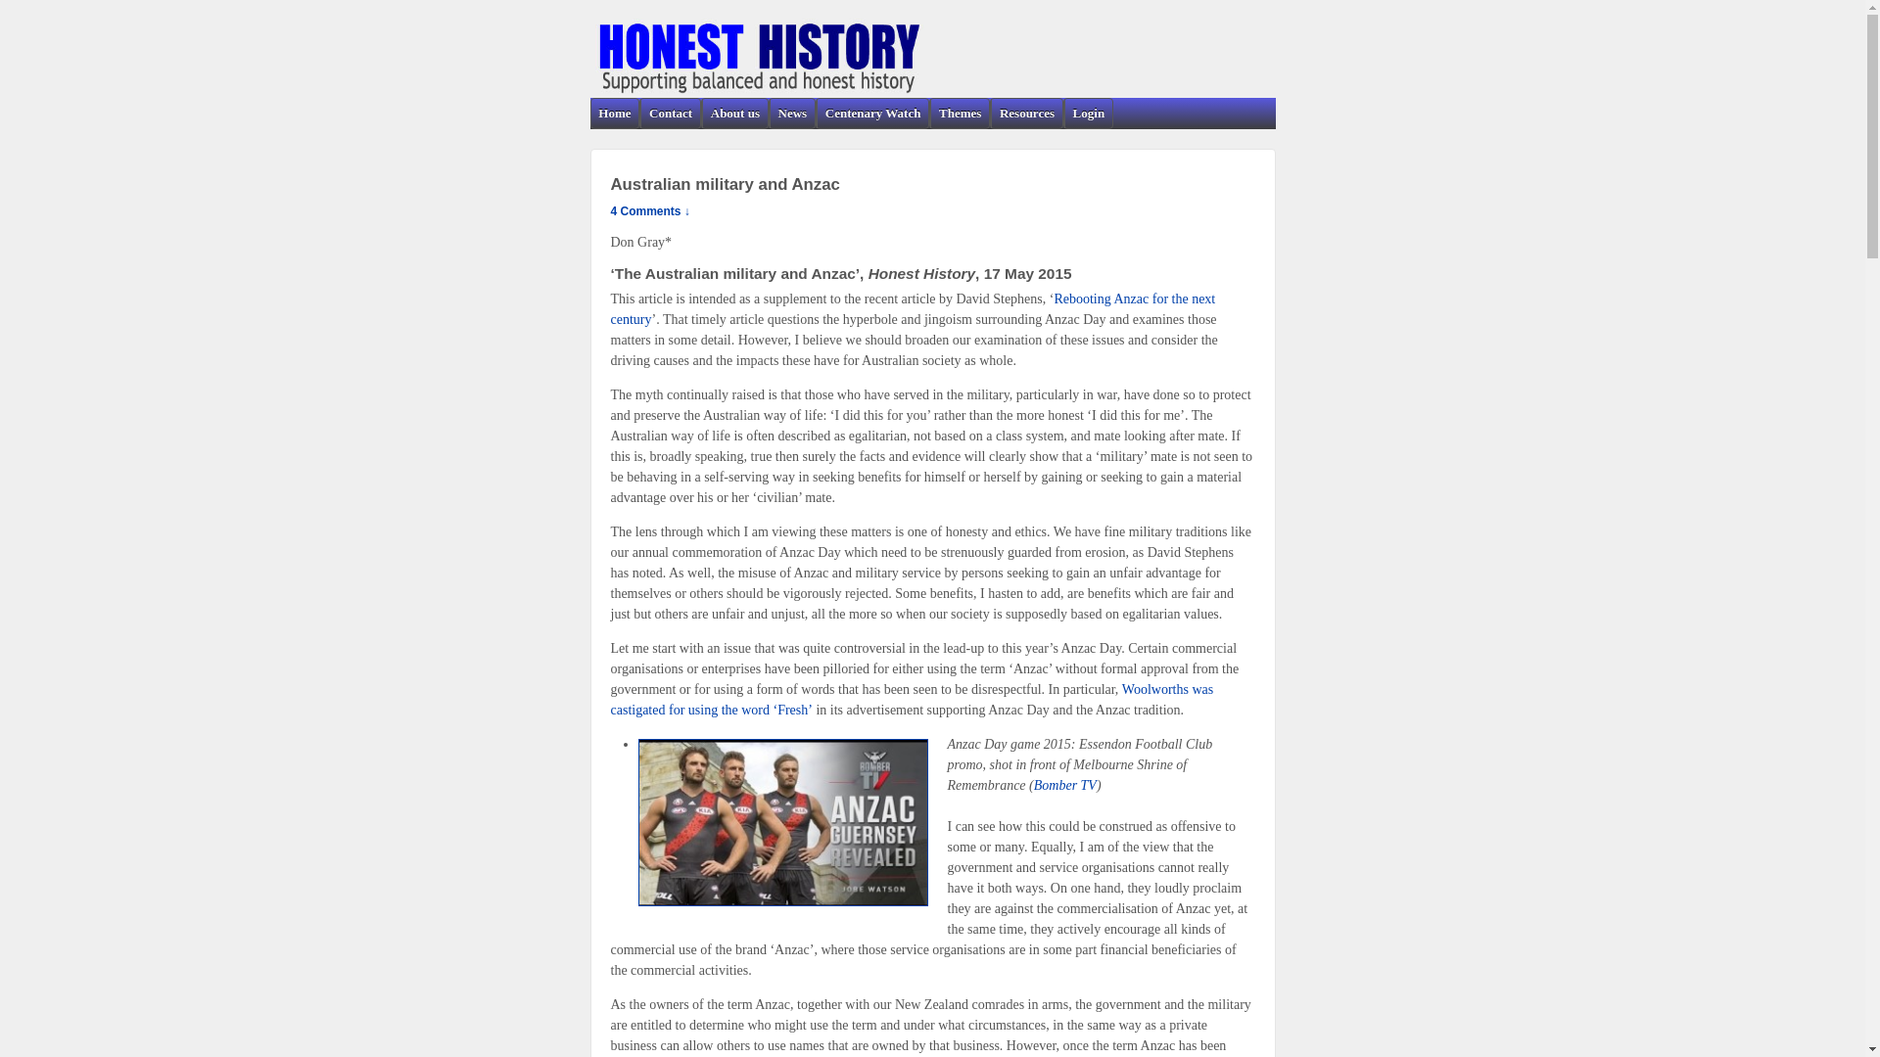 The image size is (1880, 1057). Describe the element at coordinates (615, 114) in the screenshot. I see `Home` at that location.